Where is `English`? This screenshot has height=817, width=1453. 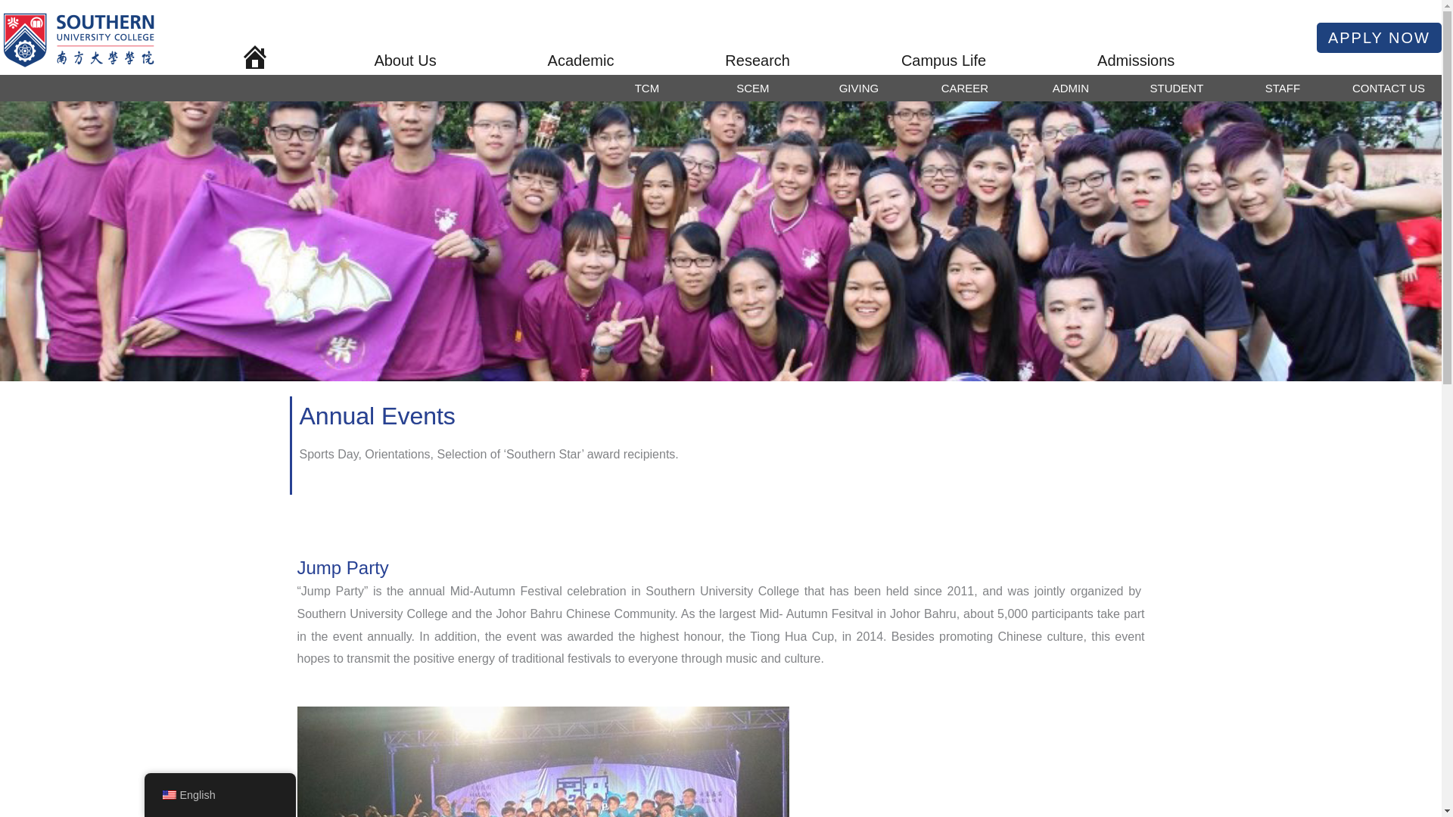
English is located at coordinates (168, 795).